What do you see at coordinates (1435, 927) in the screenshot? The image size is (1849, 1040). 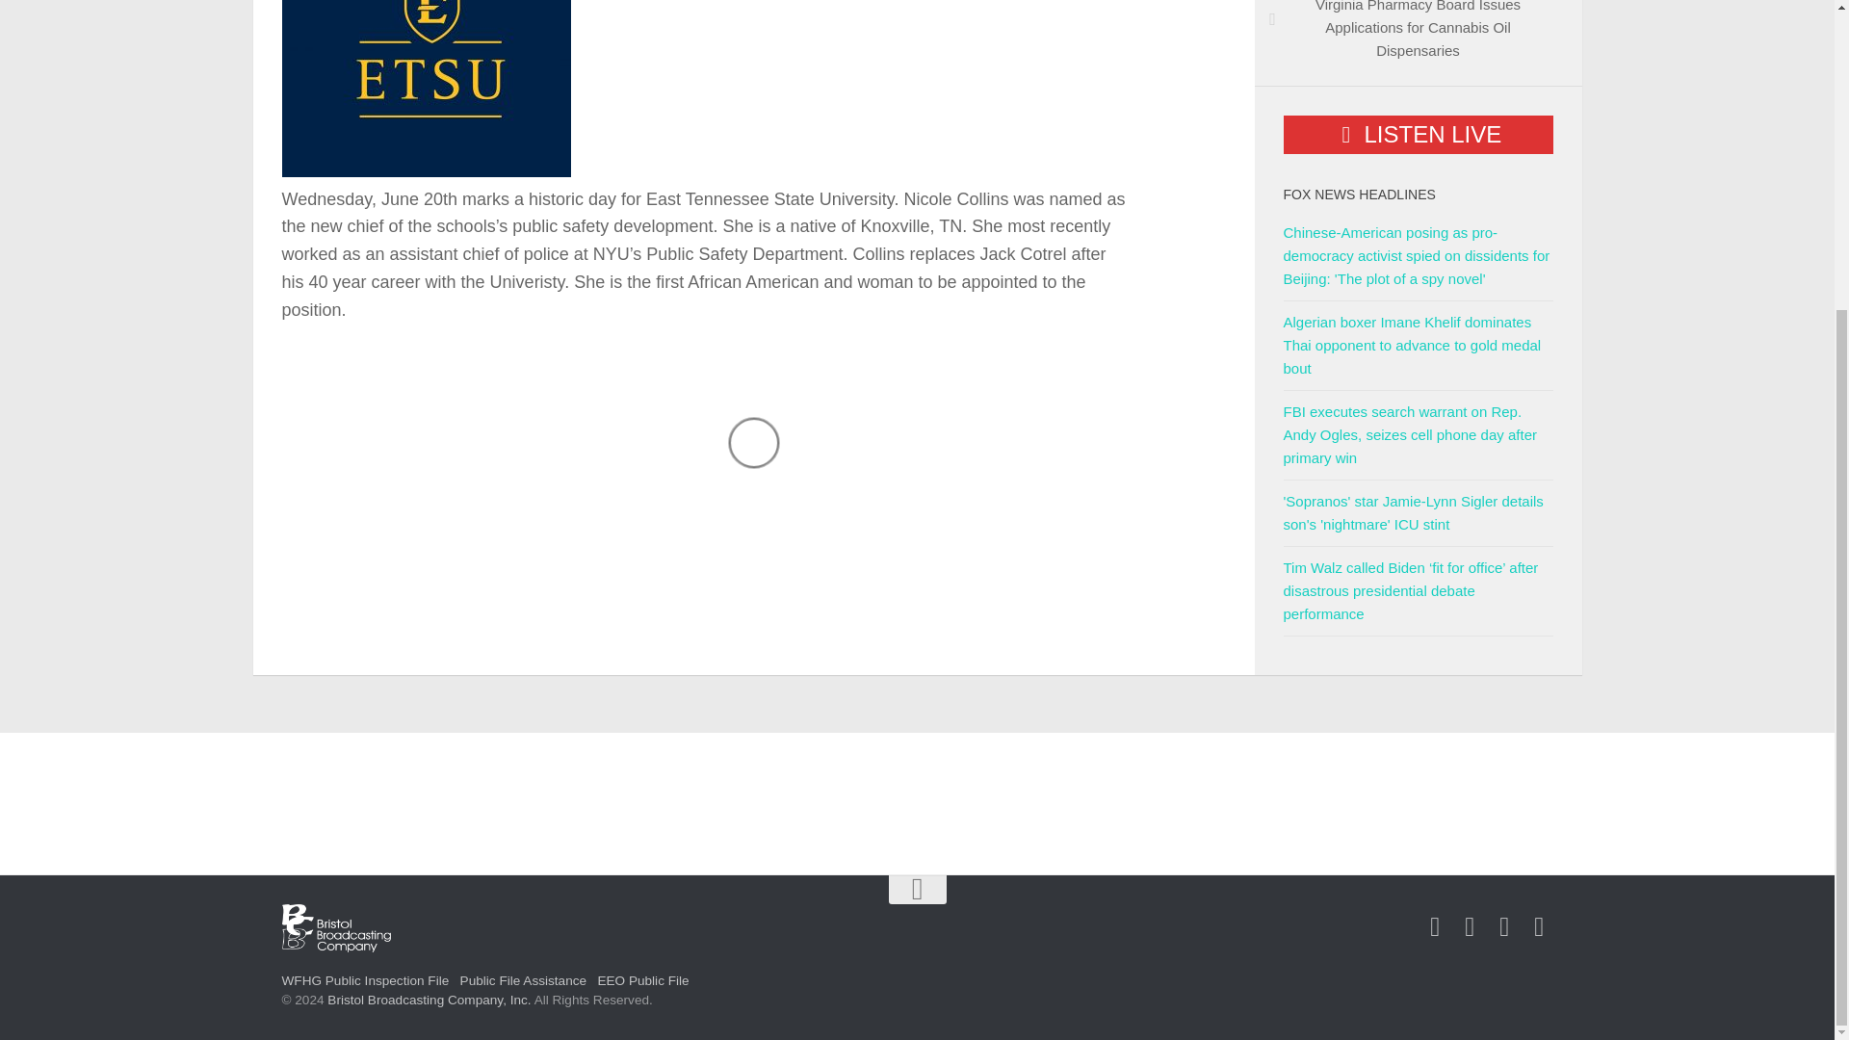 I see `Follow us on Facebook` at bounding box center [1435, 927].